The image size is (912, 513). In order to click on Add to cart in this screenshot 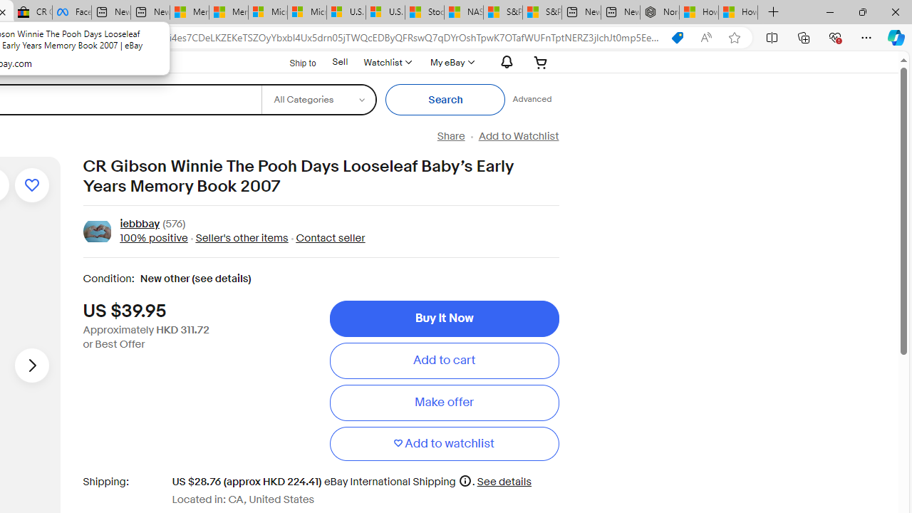, I will do `click(444, 361)`.